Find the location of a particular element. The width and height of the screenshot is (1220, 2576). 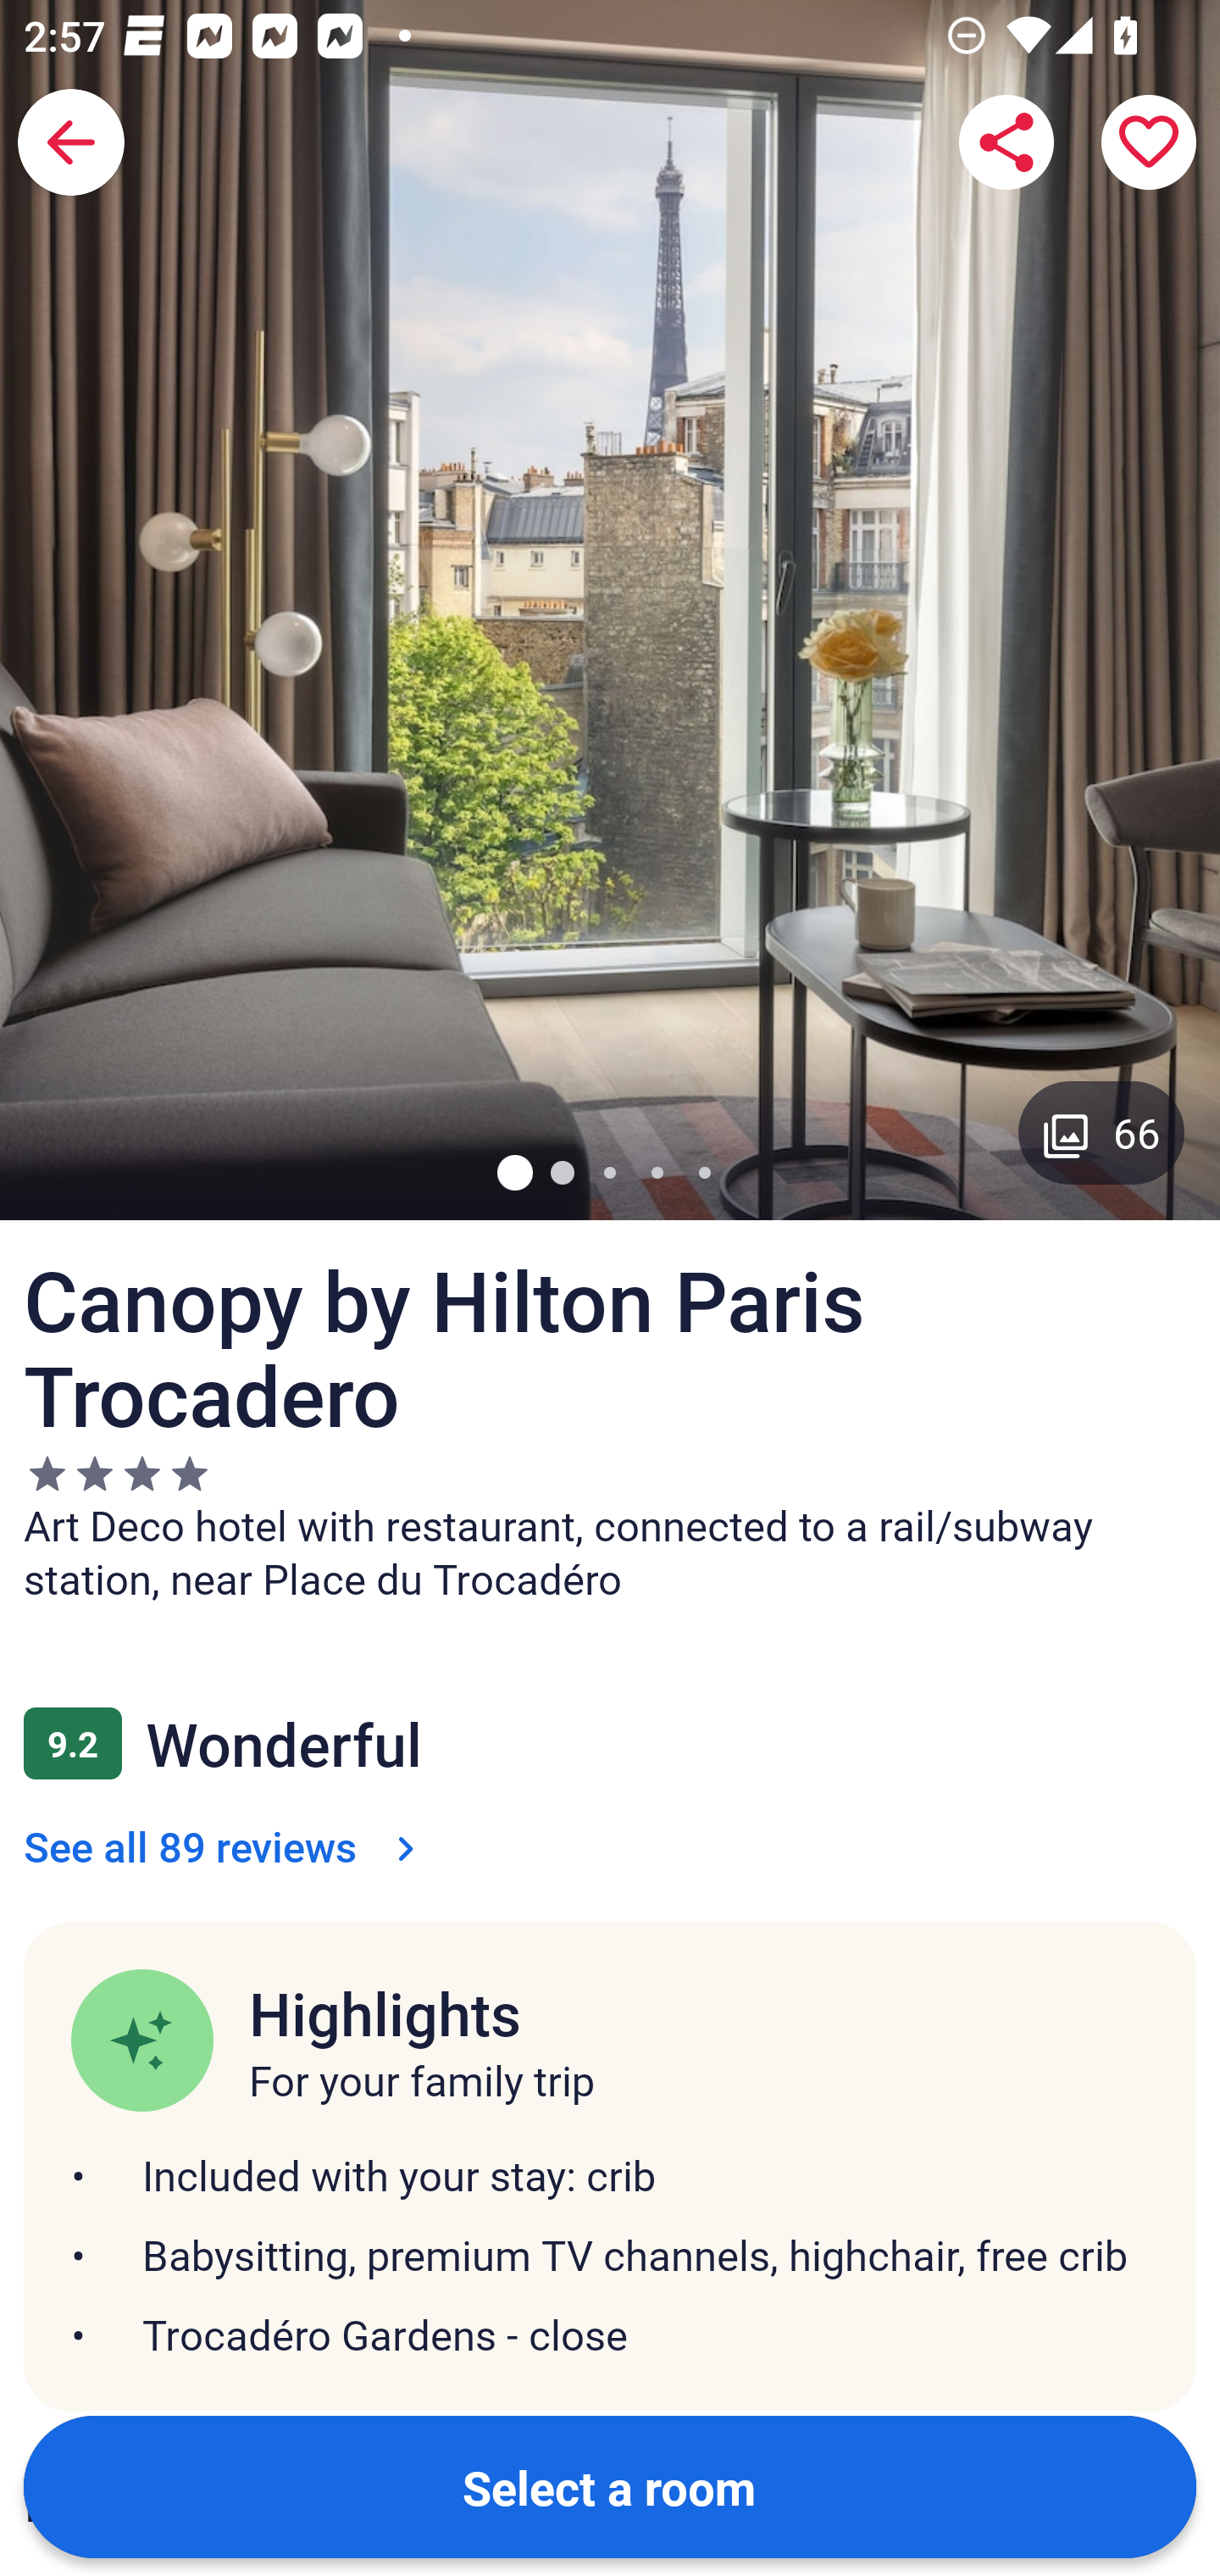

Gallery button with 66 images is located at coordinates (1101, 1132).